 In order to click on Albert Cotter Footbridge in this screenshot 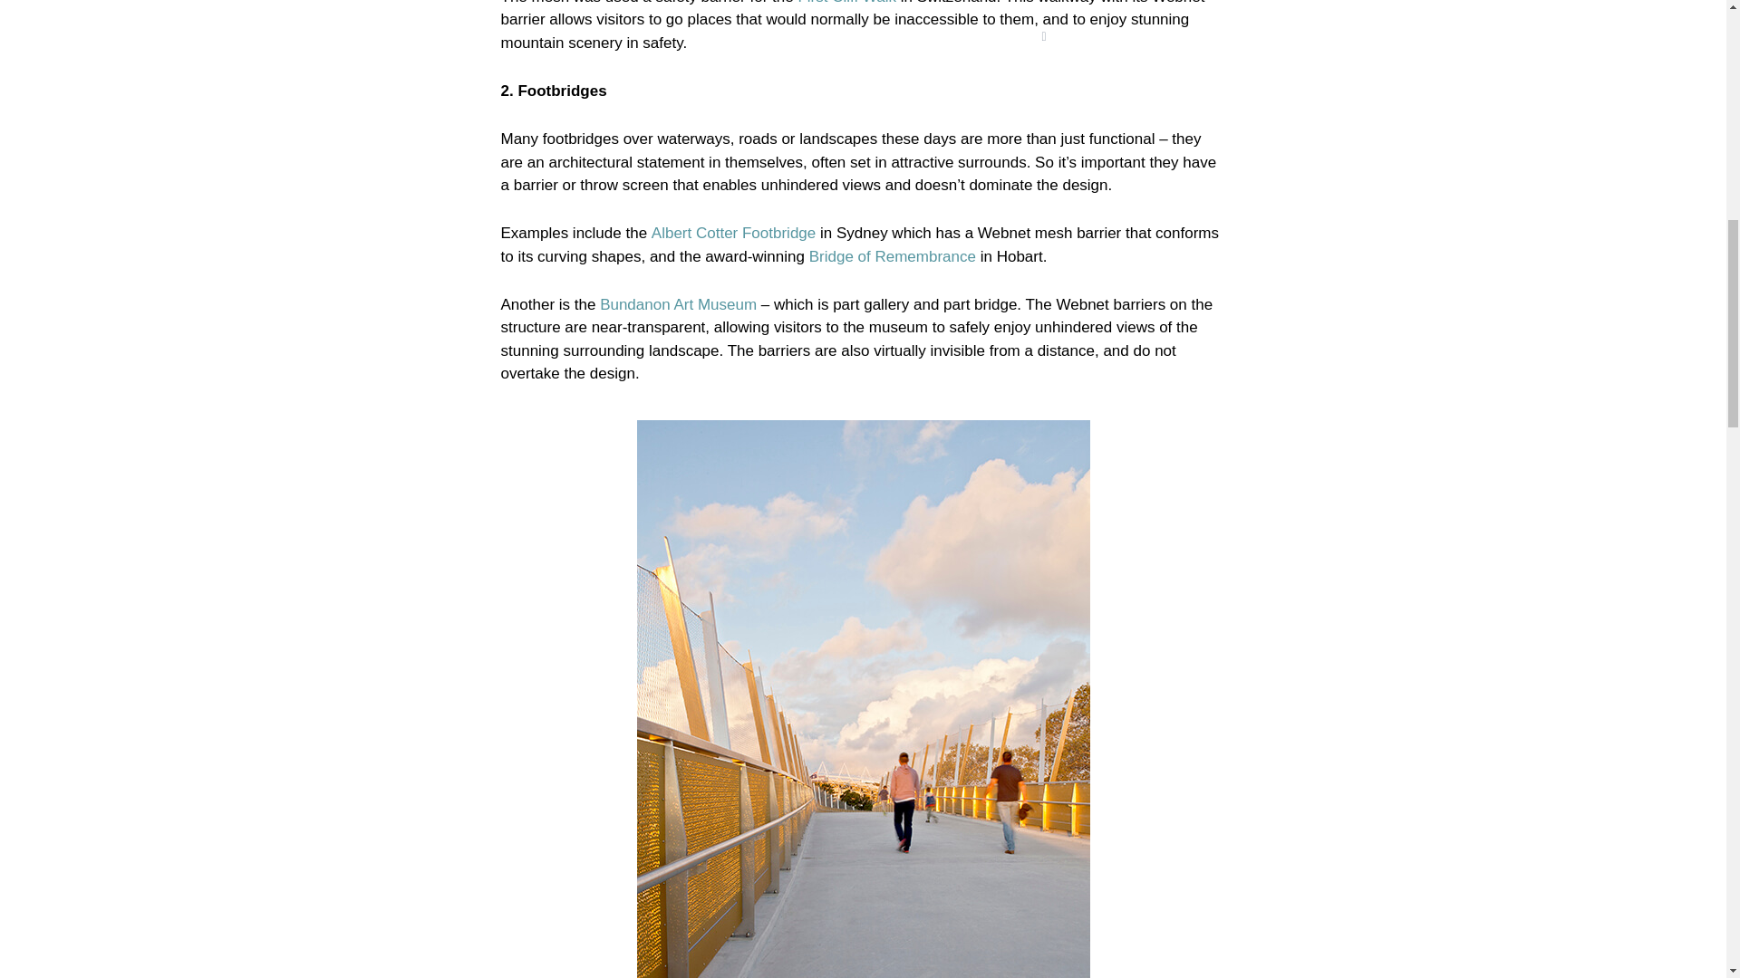, I will do `click(733, 233)`.